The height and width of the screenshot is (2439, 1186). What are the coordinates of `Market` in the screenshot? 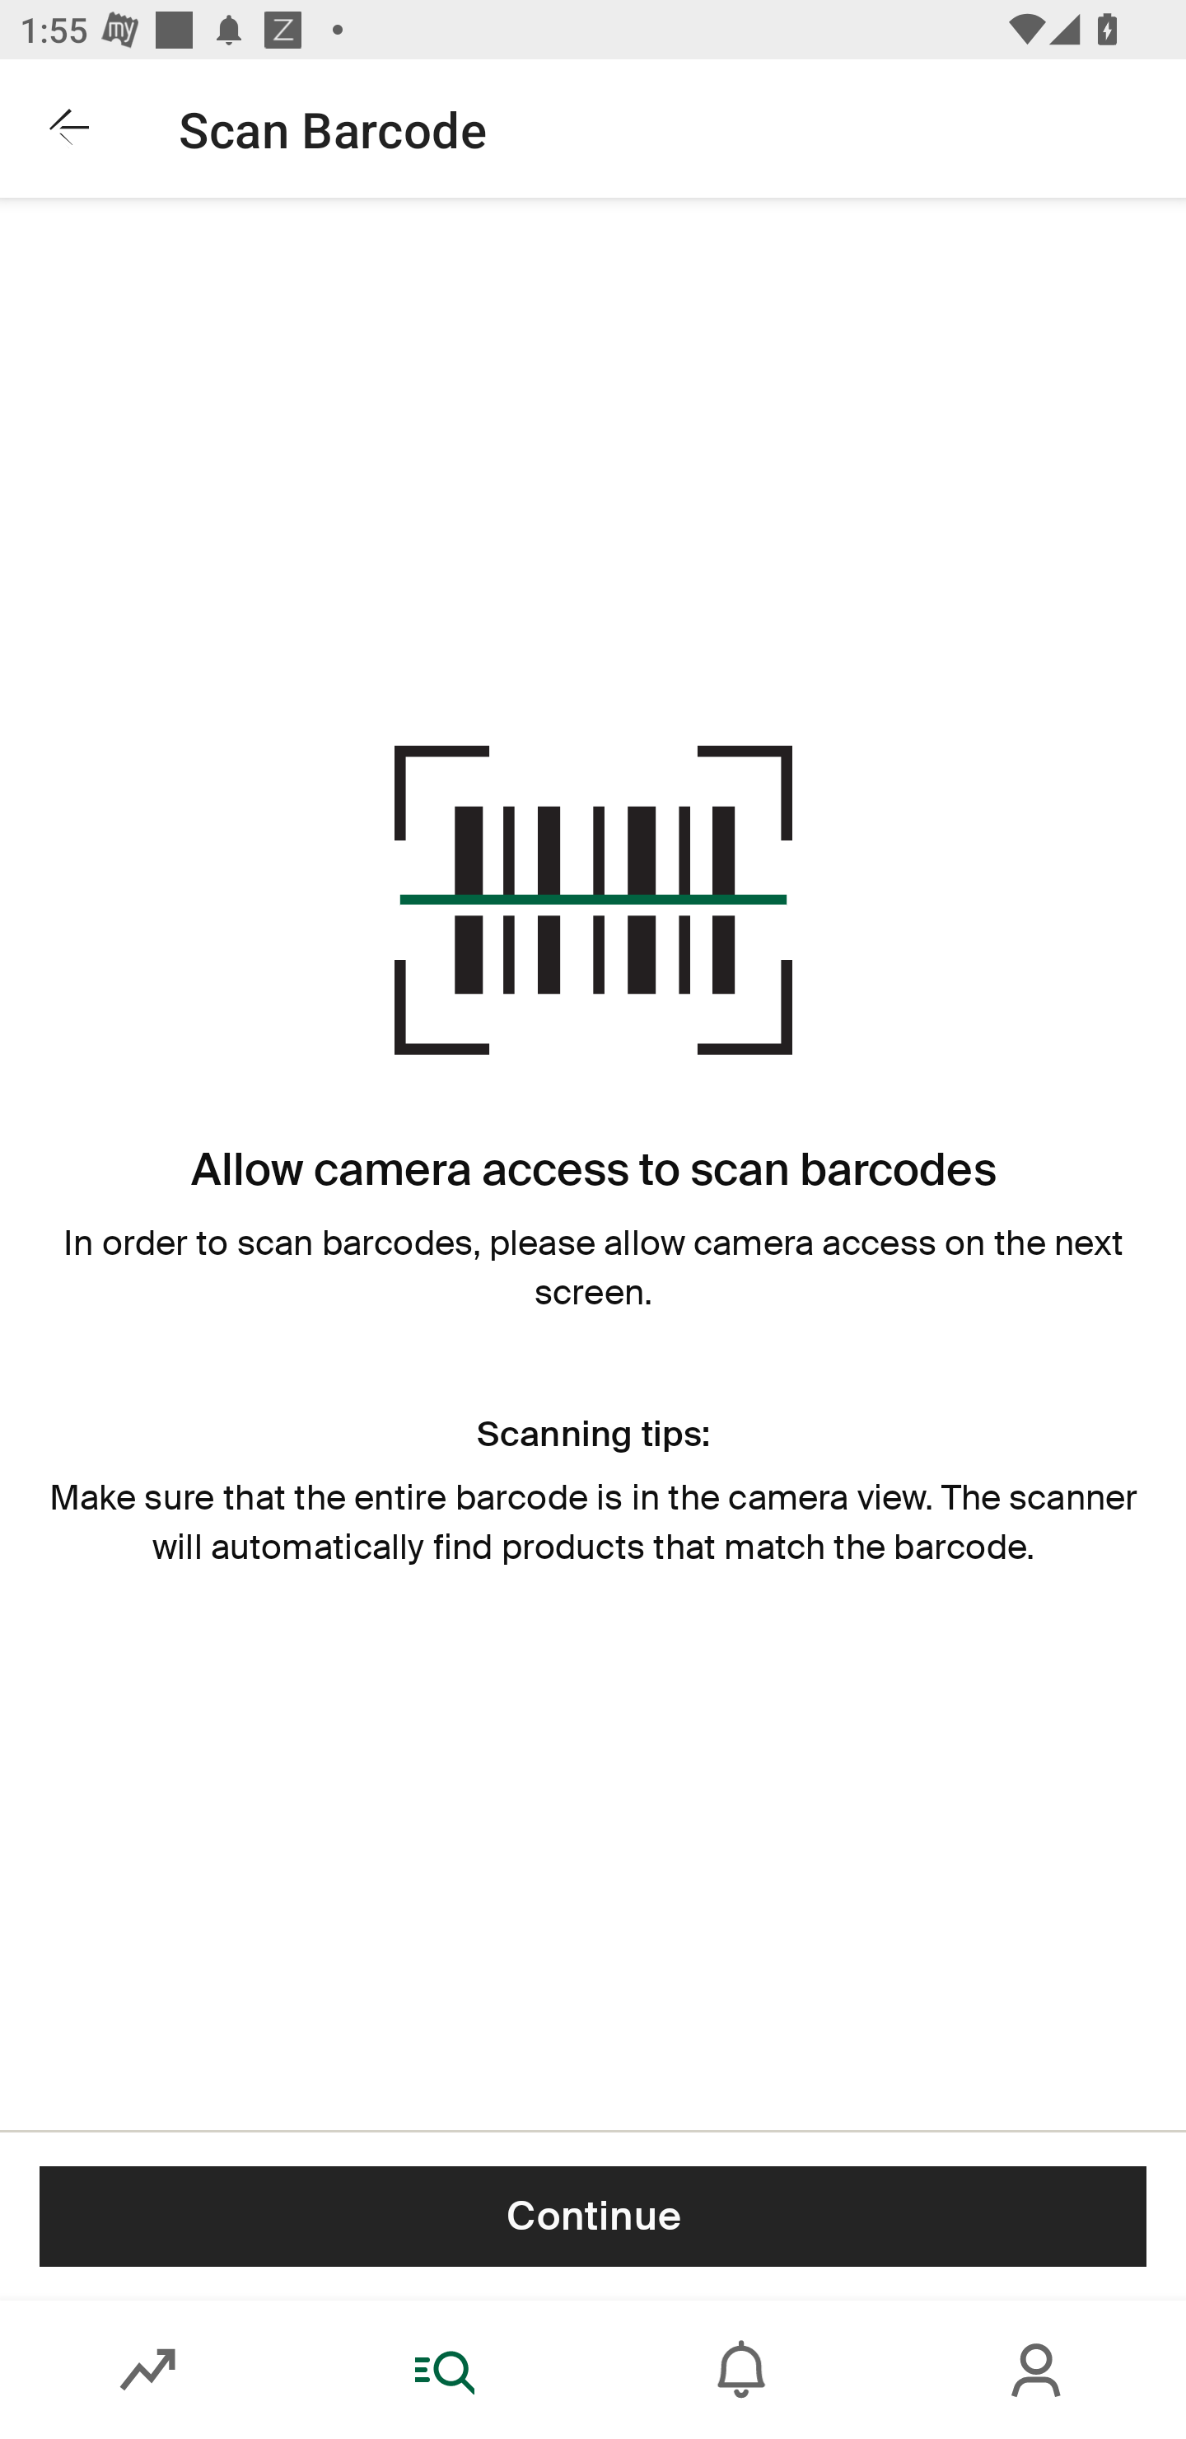 It's located at (148, 2370).